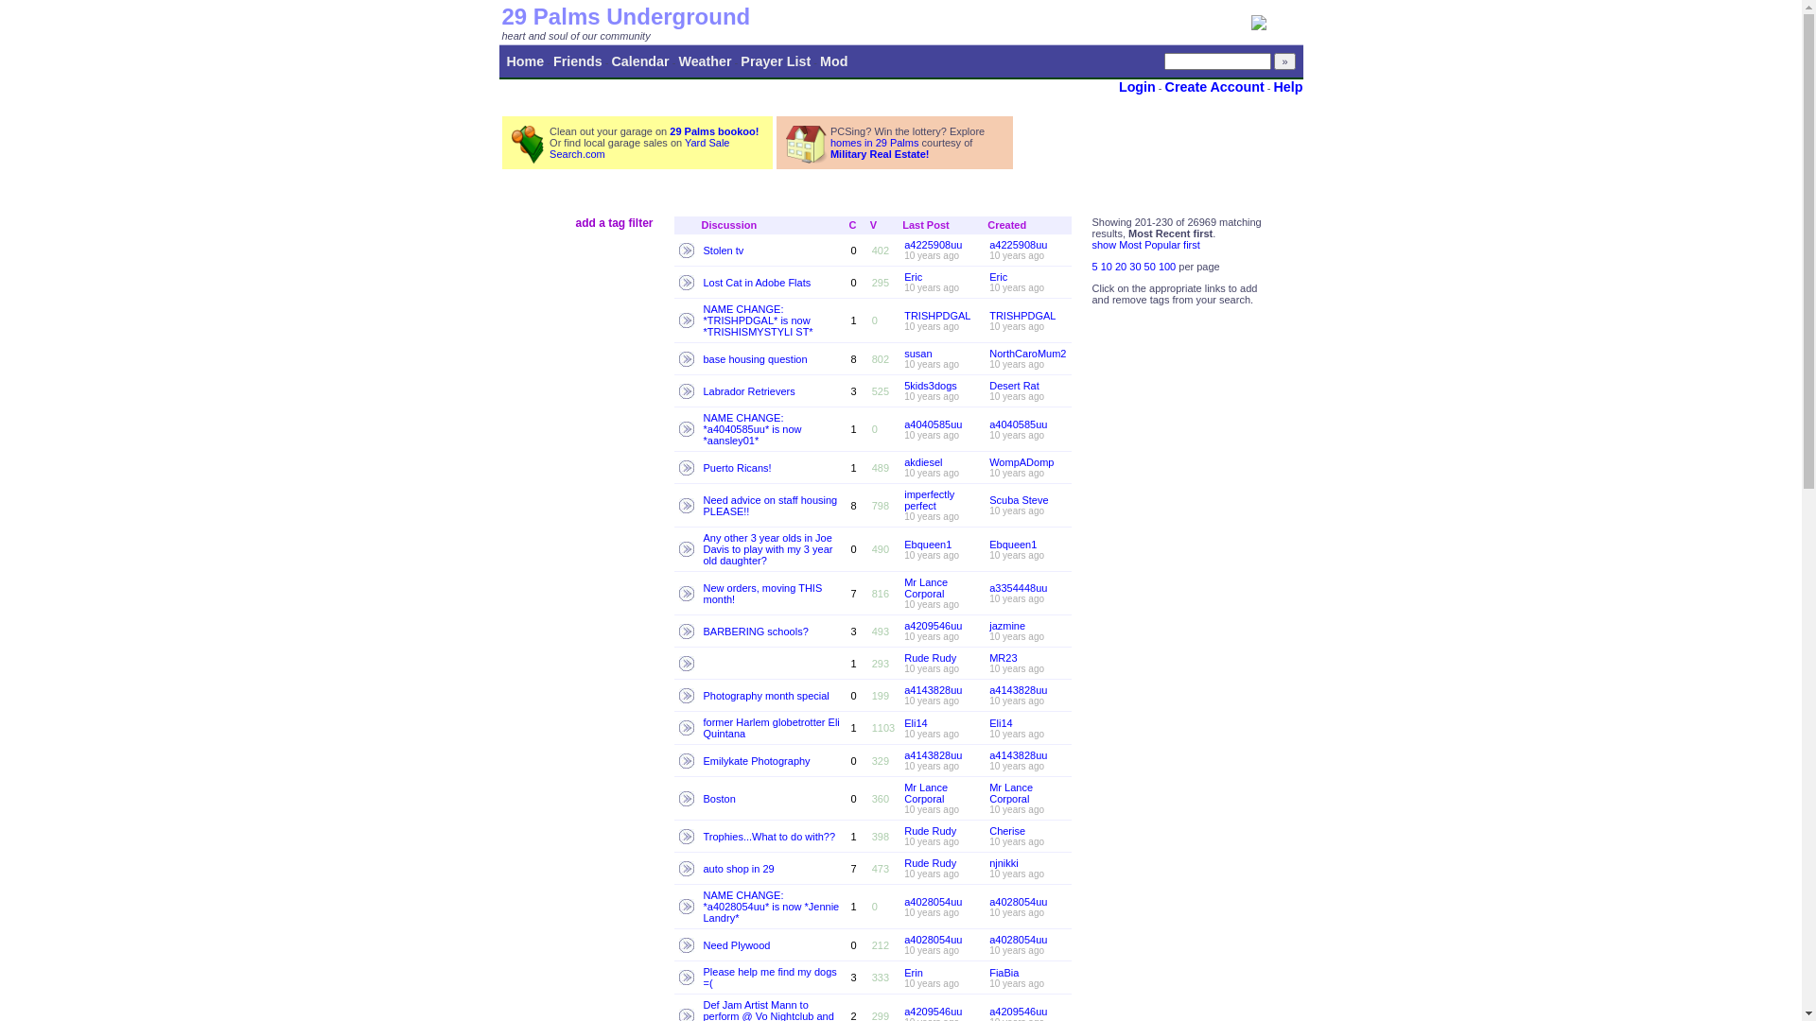 This screenshot has height=1021, width=1816. Describe the element at coordinates (720, 798) in the screenshot. I see `Boston` at that location.